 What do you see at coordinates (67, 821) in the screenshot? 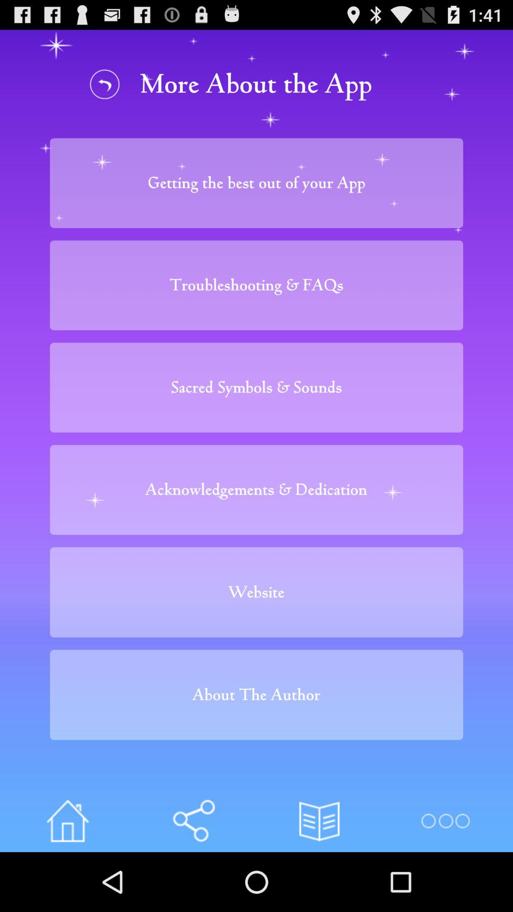
I see `go to home page` at bounding box center [67, 821].